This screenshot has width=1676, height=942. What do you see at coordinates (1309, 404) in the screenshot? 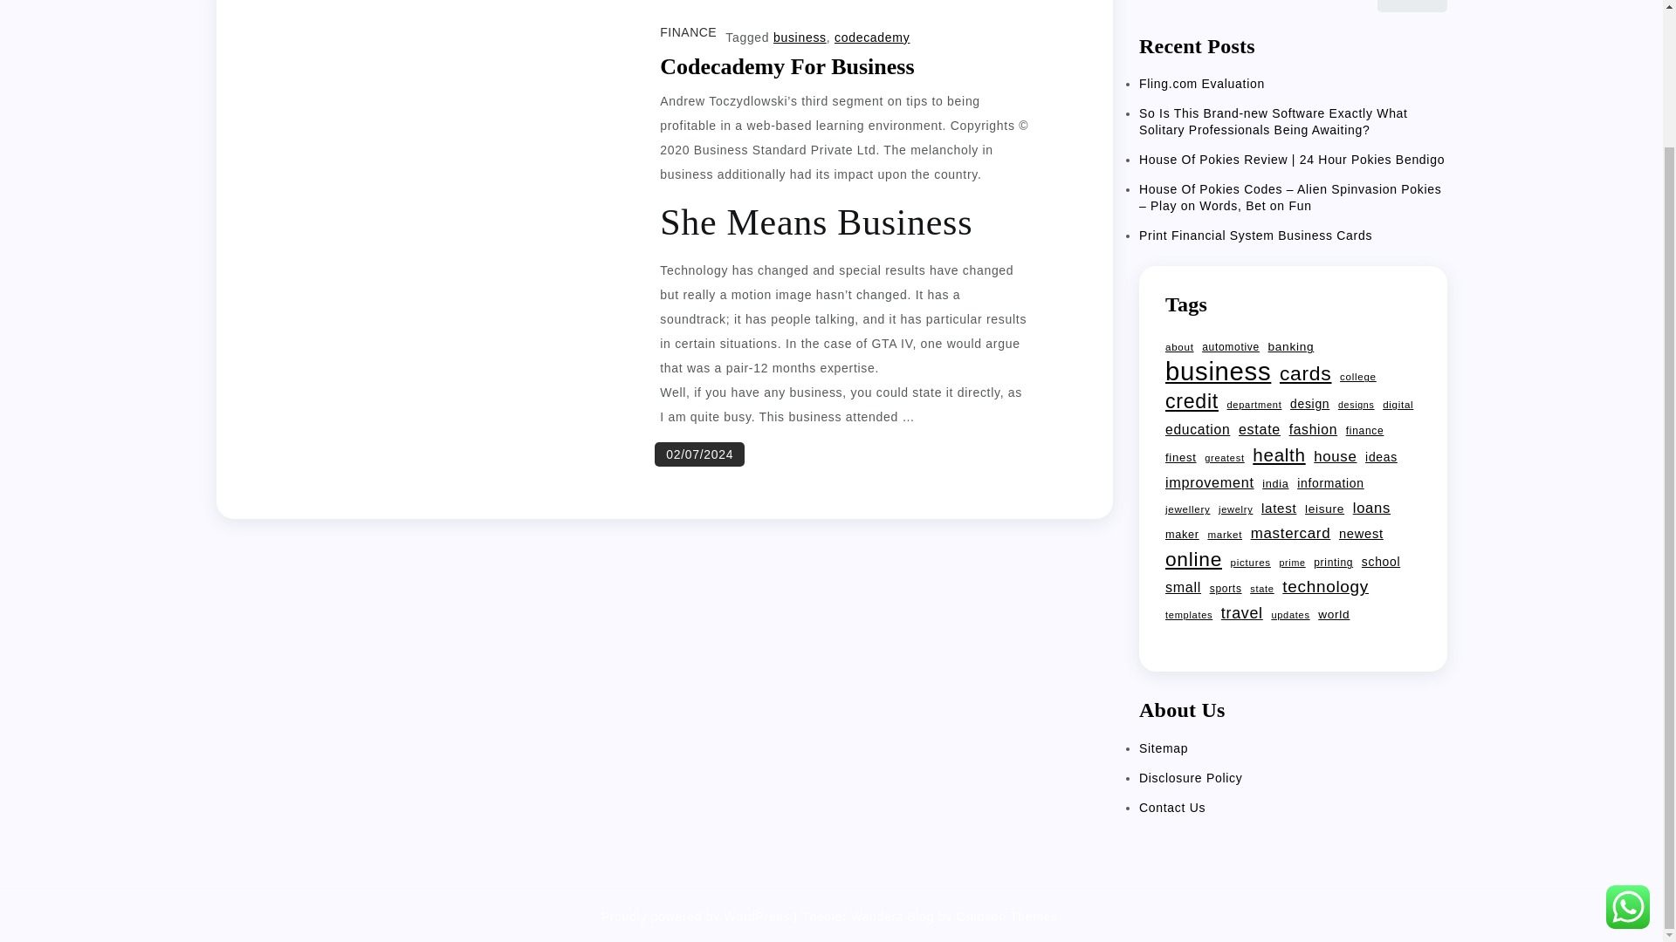
I see `design` at bounding box center [1309, 404].